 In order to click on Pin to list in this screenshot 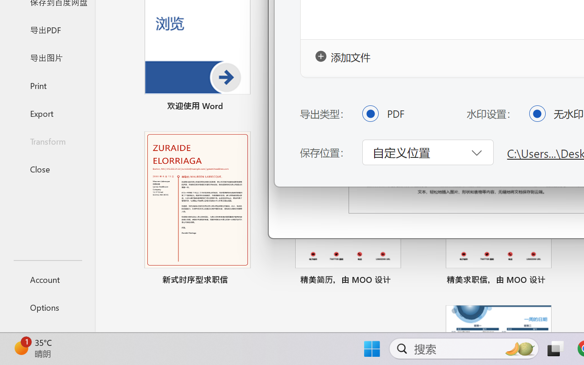, I will do `click(558, 281)`.